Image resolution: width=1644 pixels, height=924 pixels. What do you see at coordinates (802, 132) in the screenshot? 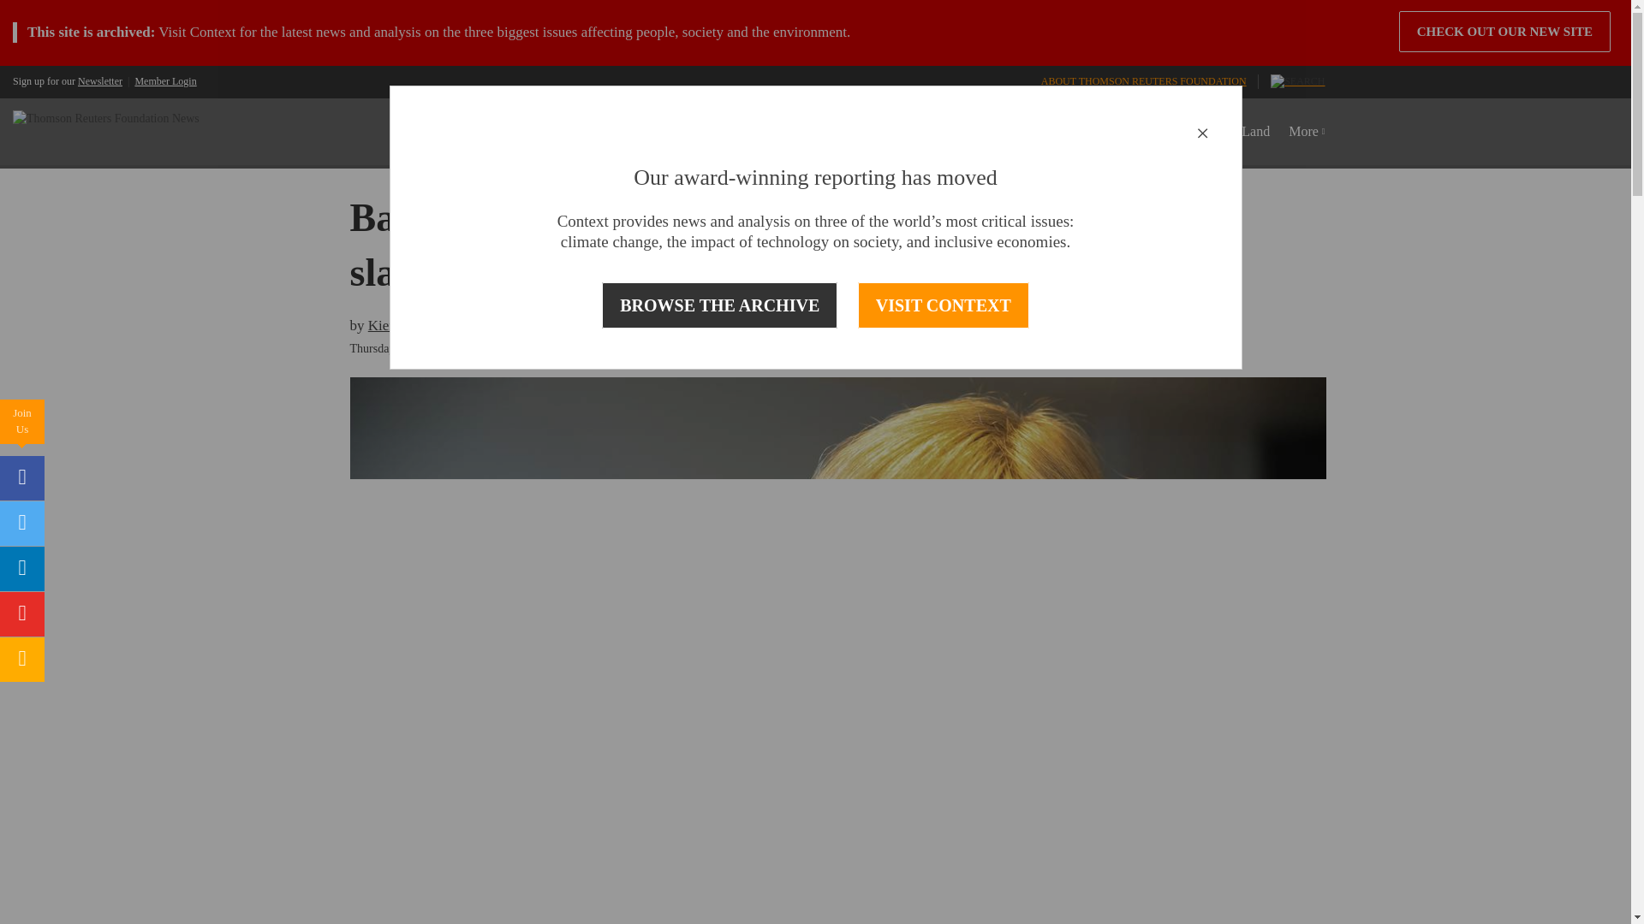
I see `Women` at bounding box center [802, 132].